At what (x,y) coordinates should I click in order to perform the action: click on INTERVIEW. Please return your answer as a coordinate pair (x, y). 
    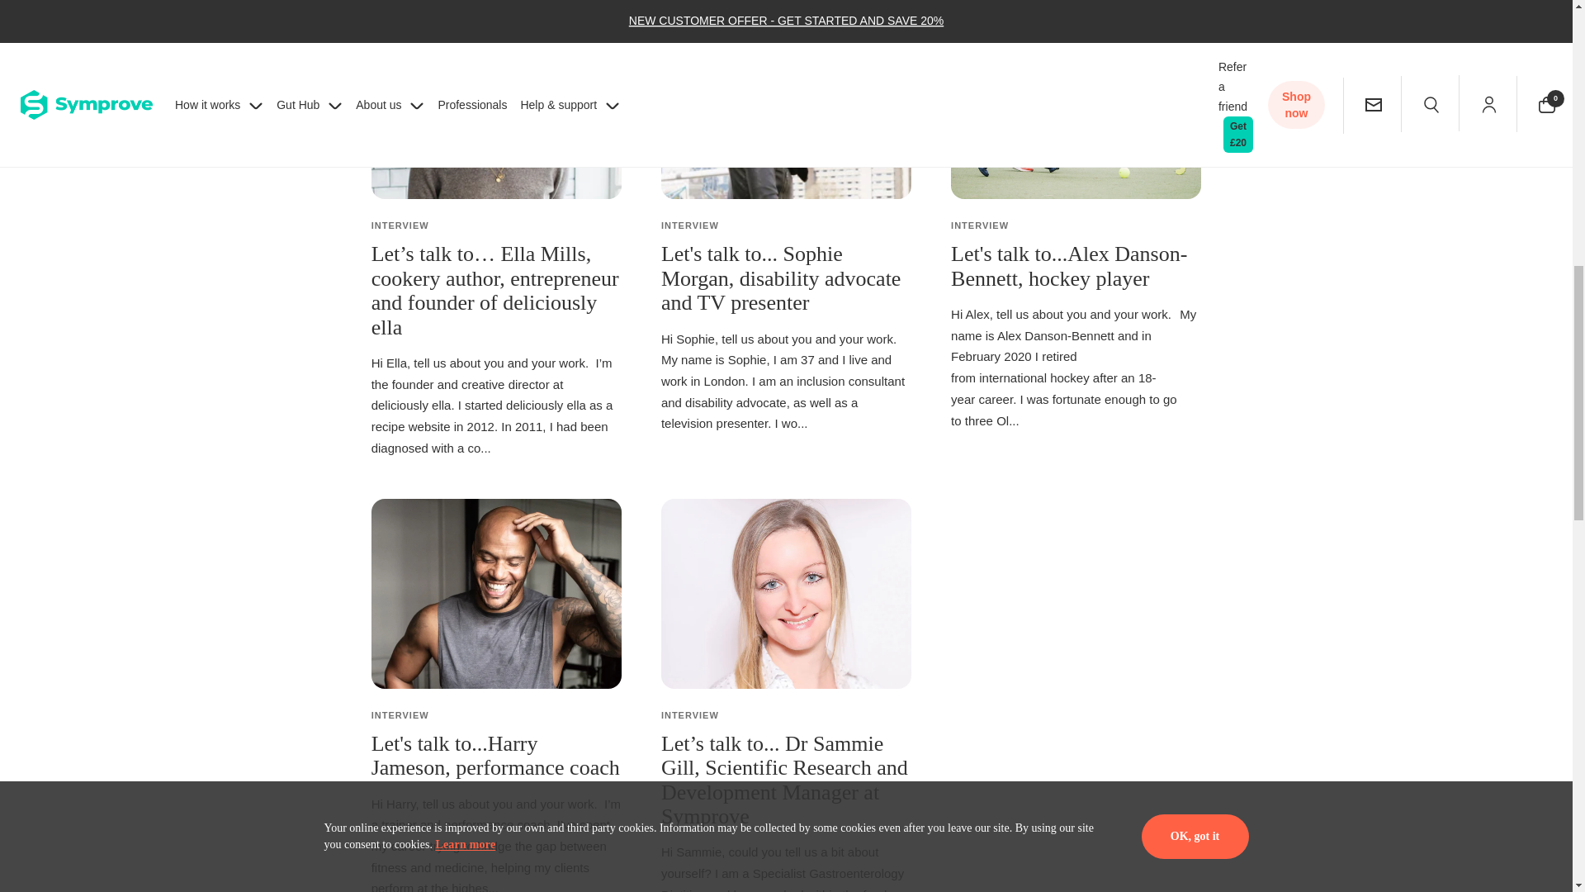
    Looking at the image, I should click on (690, 225).